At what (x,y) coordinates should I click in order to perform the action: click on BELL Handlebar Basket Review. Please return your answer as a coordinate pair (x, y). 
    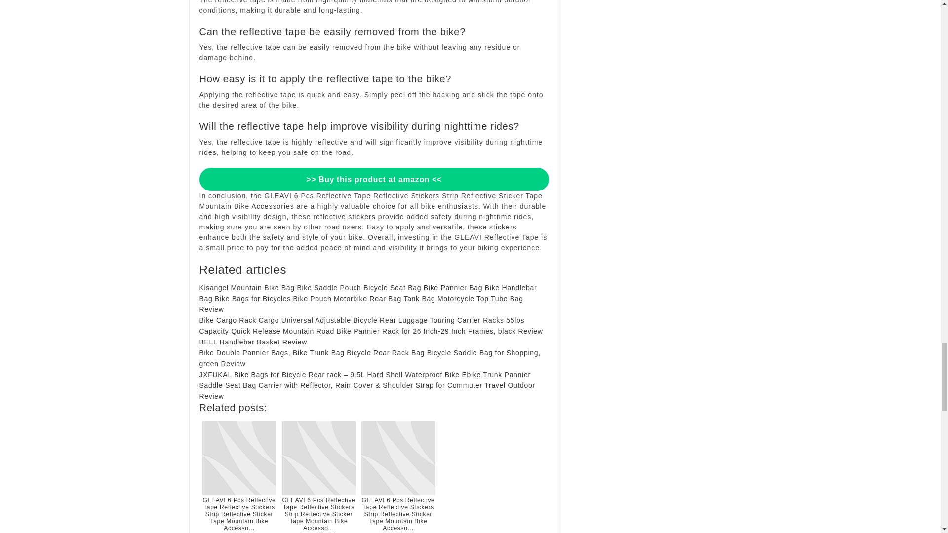
    Looking at the image, I should click on (253, 342).